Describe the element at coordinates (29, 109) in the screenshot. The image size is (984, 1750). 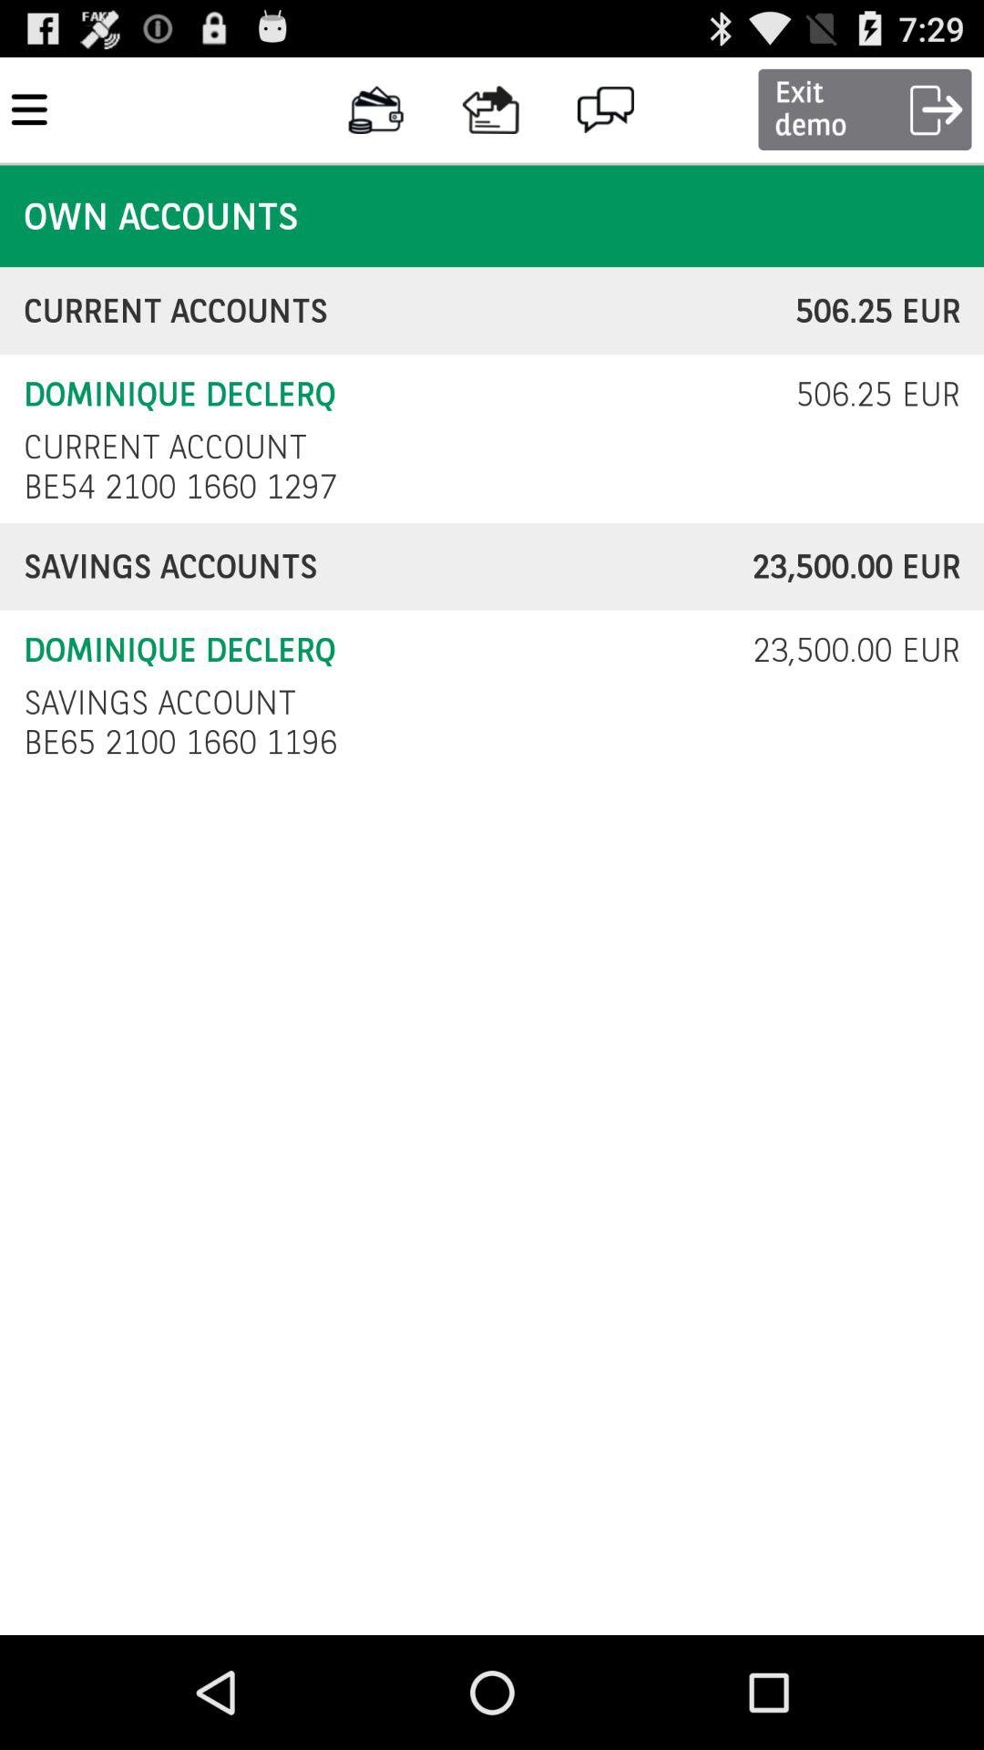
I see `click on the menu icon shown at the top left corner` at that location.